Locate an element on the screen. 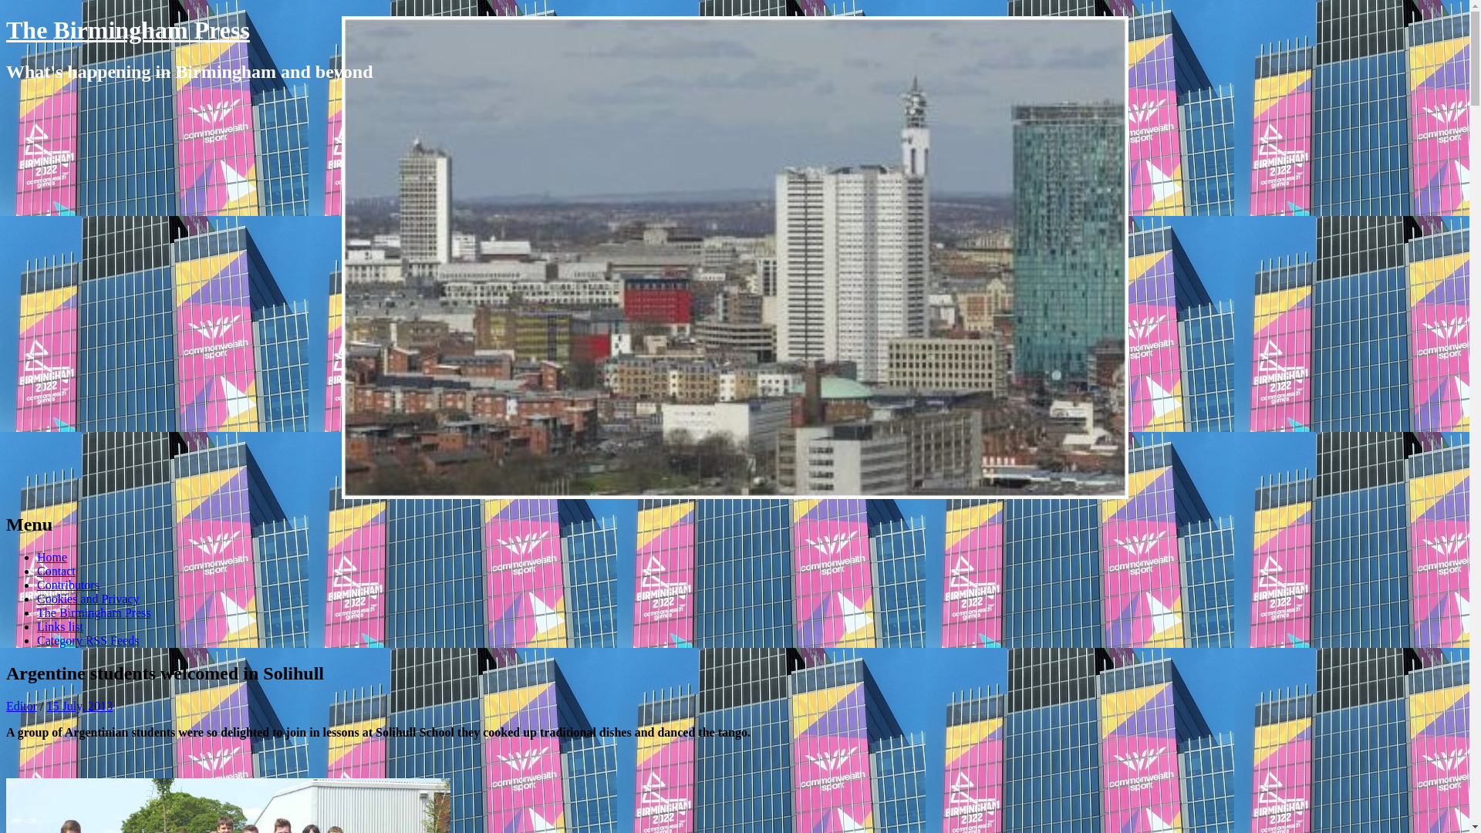  Home is located at coordinates (52, 557).